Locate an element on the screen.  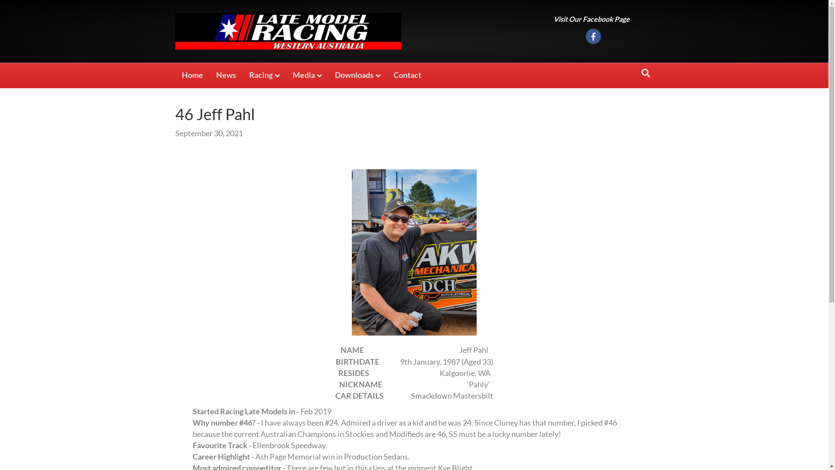
Racing is located at coordinates (264, 76).